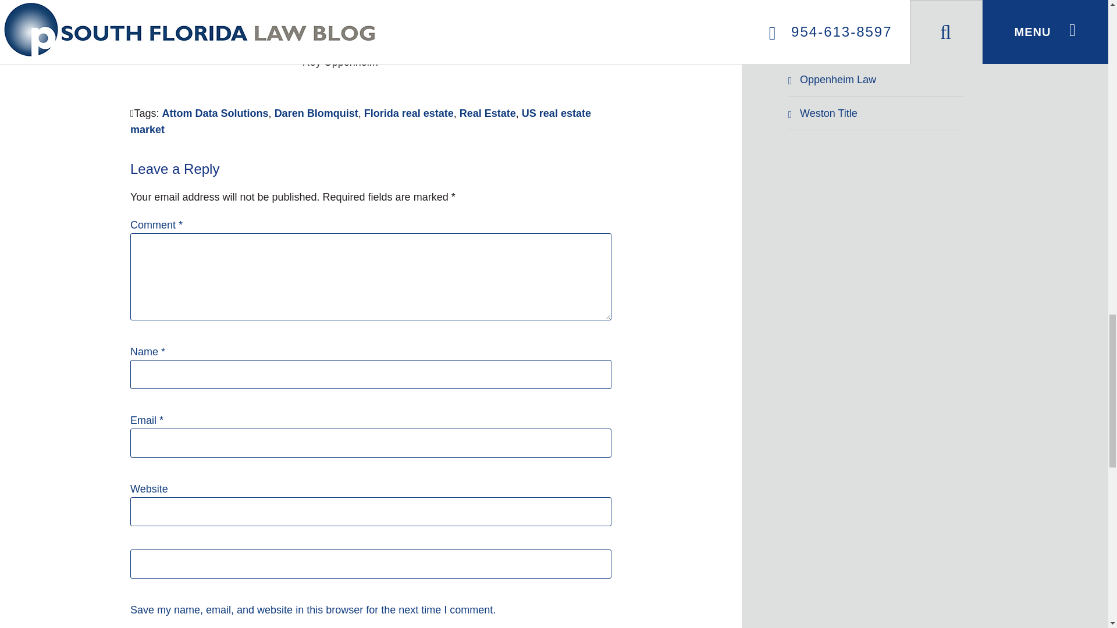 The height and width of the screenshot is (628, 1117). I want to click on Daren Blomquist, so click(316, 113).